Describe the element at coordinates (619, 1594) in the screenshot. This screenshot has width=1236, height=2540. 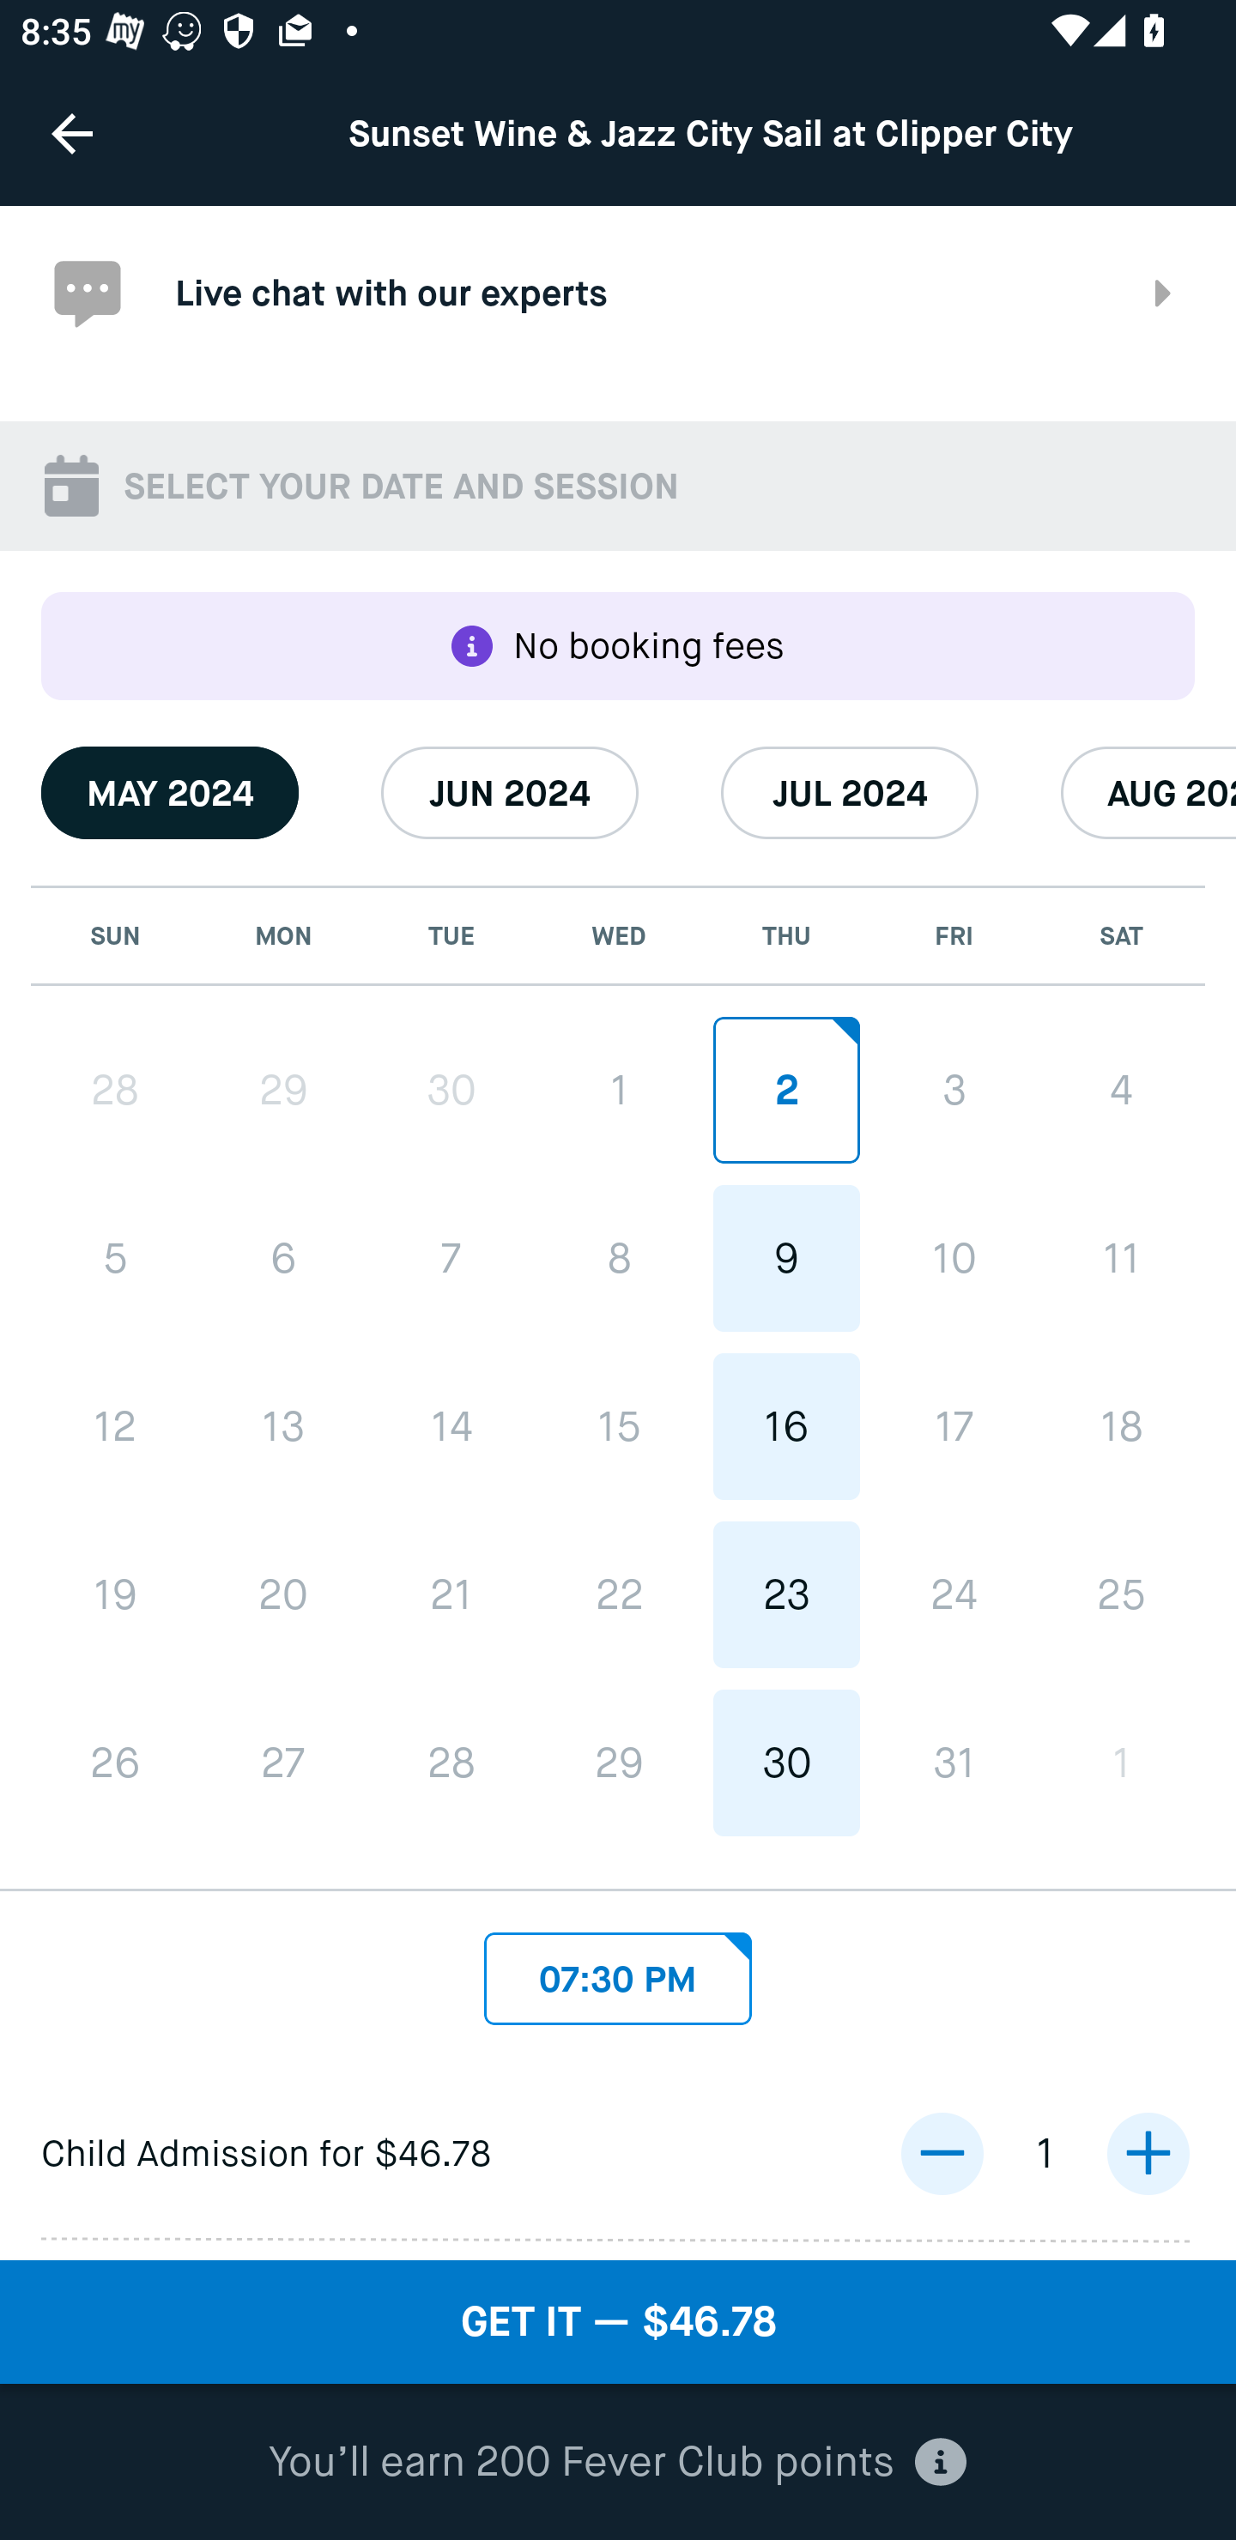
I see `22` at that location.